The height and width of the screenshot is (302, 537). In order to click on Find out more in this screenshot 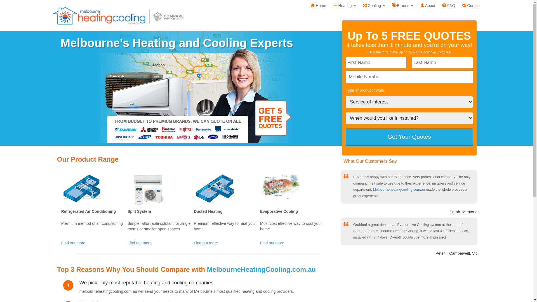, I will do `click(206, 243)`.